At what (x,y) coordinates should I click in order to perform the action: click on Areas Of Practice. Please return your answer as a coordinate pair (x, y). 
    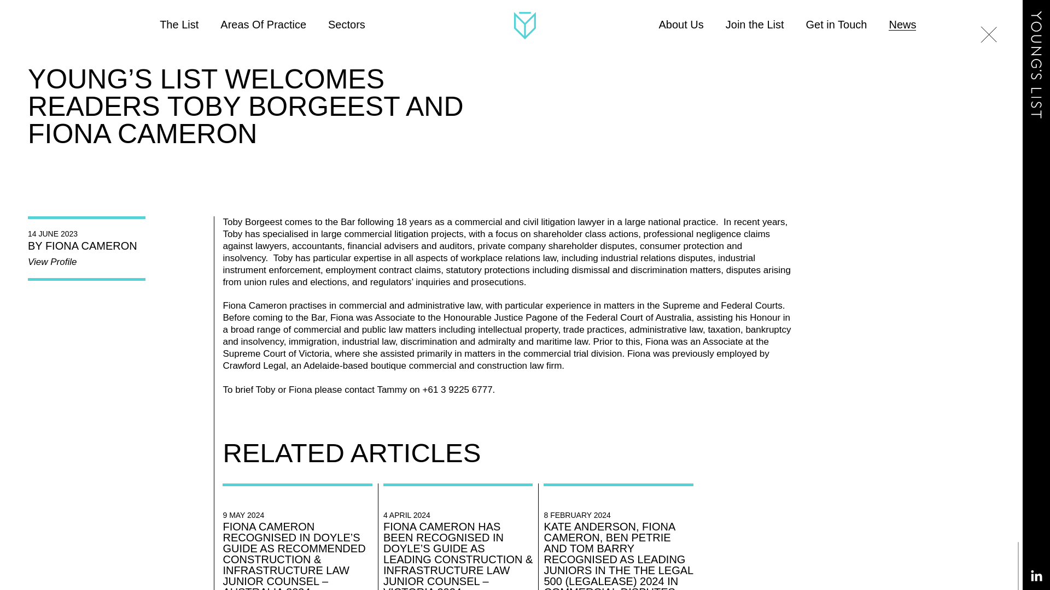
    Looking at the image, I should click on (264, 24).